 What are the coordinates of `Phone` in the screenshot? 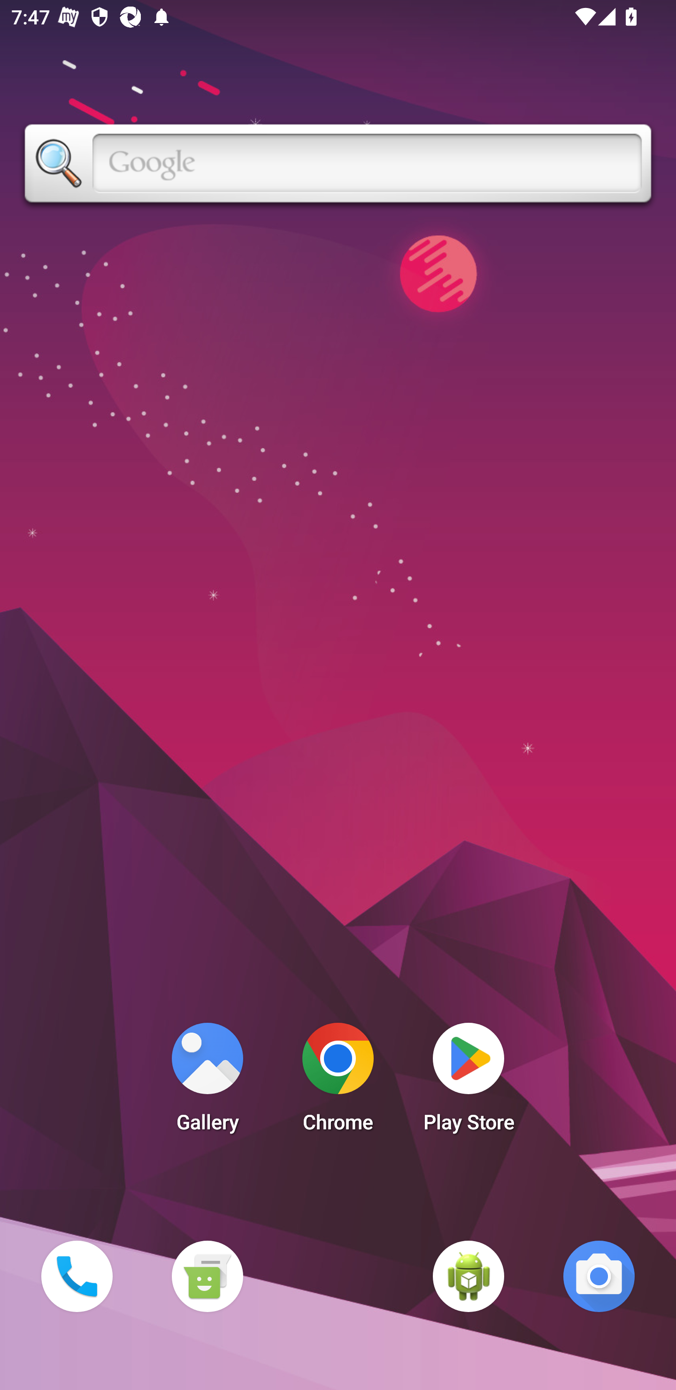 It's located at (77, 1276).